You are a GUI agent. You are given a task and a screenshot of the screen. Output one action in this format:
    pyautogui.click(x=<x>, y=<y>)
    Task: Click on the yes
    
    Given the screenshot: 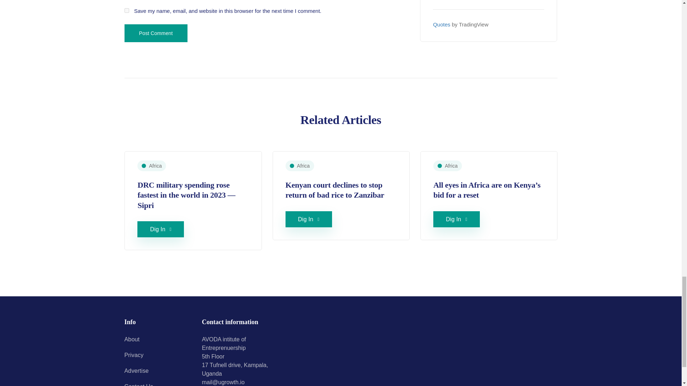 What is the action you would take?
    pyautogui.click(x=127, y=10)
    